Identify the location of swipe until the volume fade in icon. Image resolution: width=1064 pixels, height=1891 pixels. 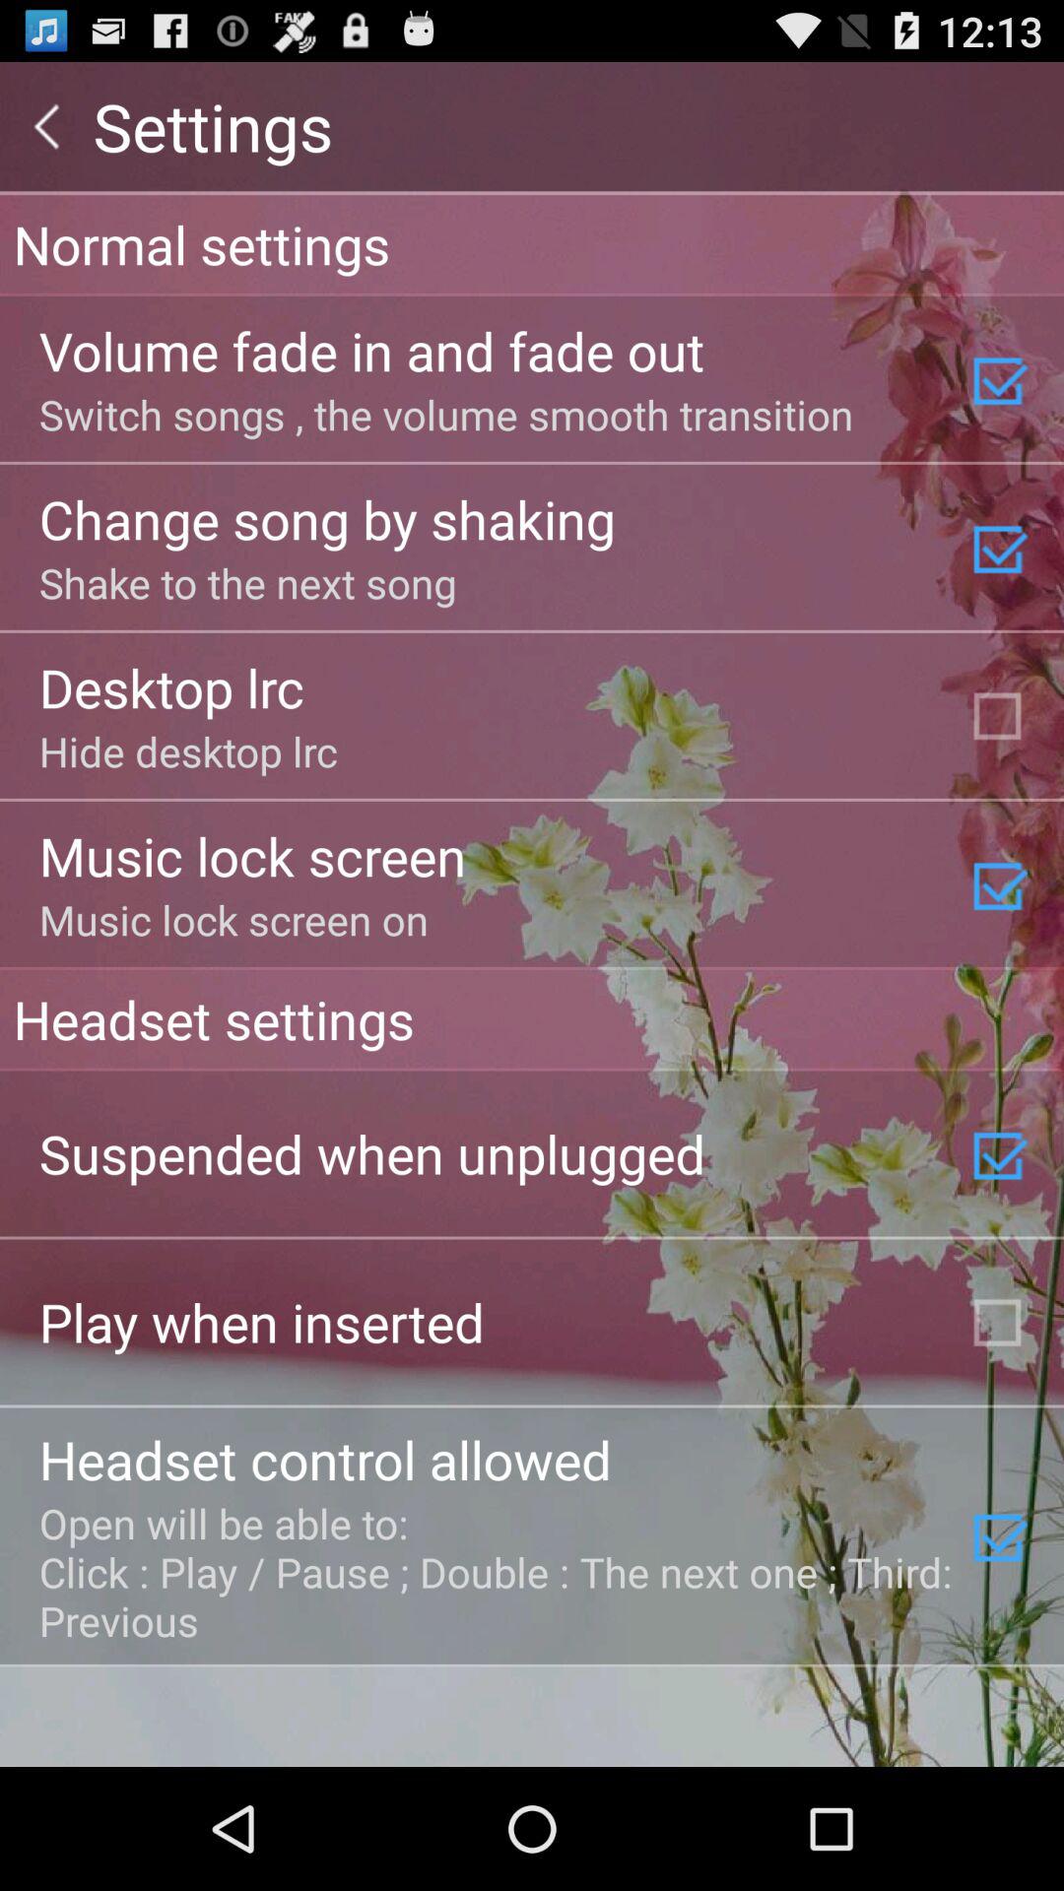
(371, 351).